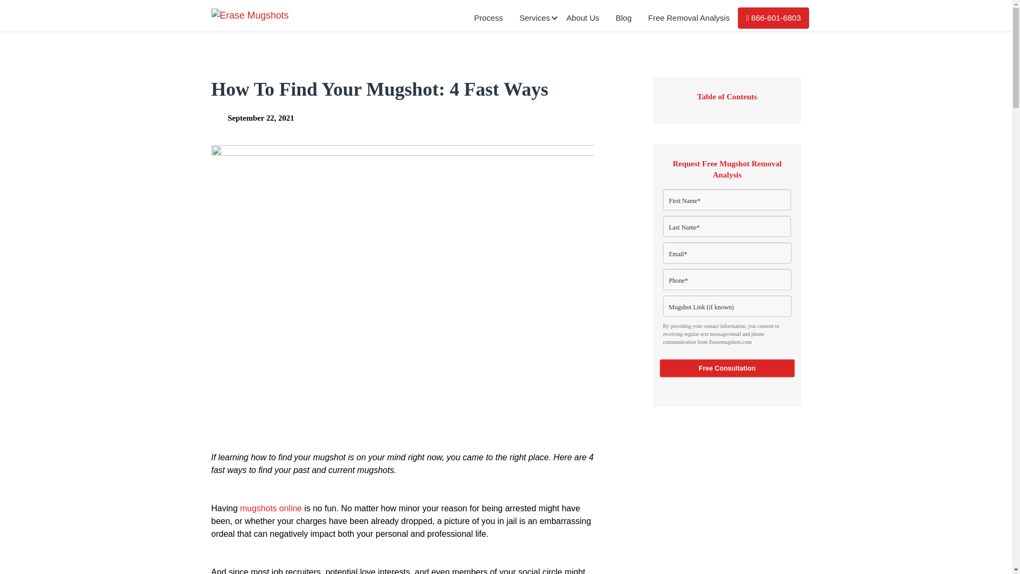 This screenshot has height=574, width=1020. I want to click on 866-601-6803, so click(773, 18).